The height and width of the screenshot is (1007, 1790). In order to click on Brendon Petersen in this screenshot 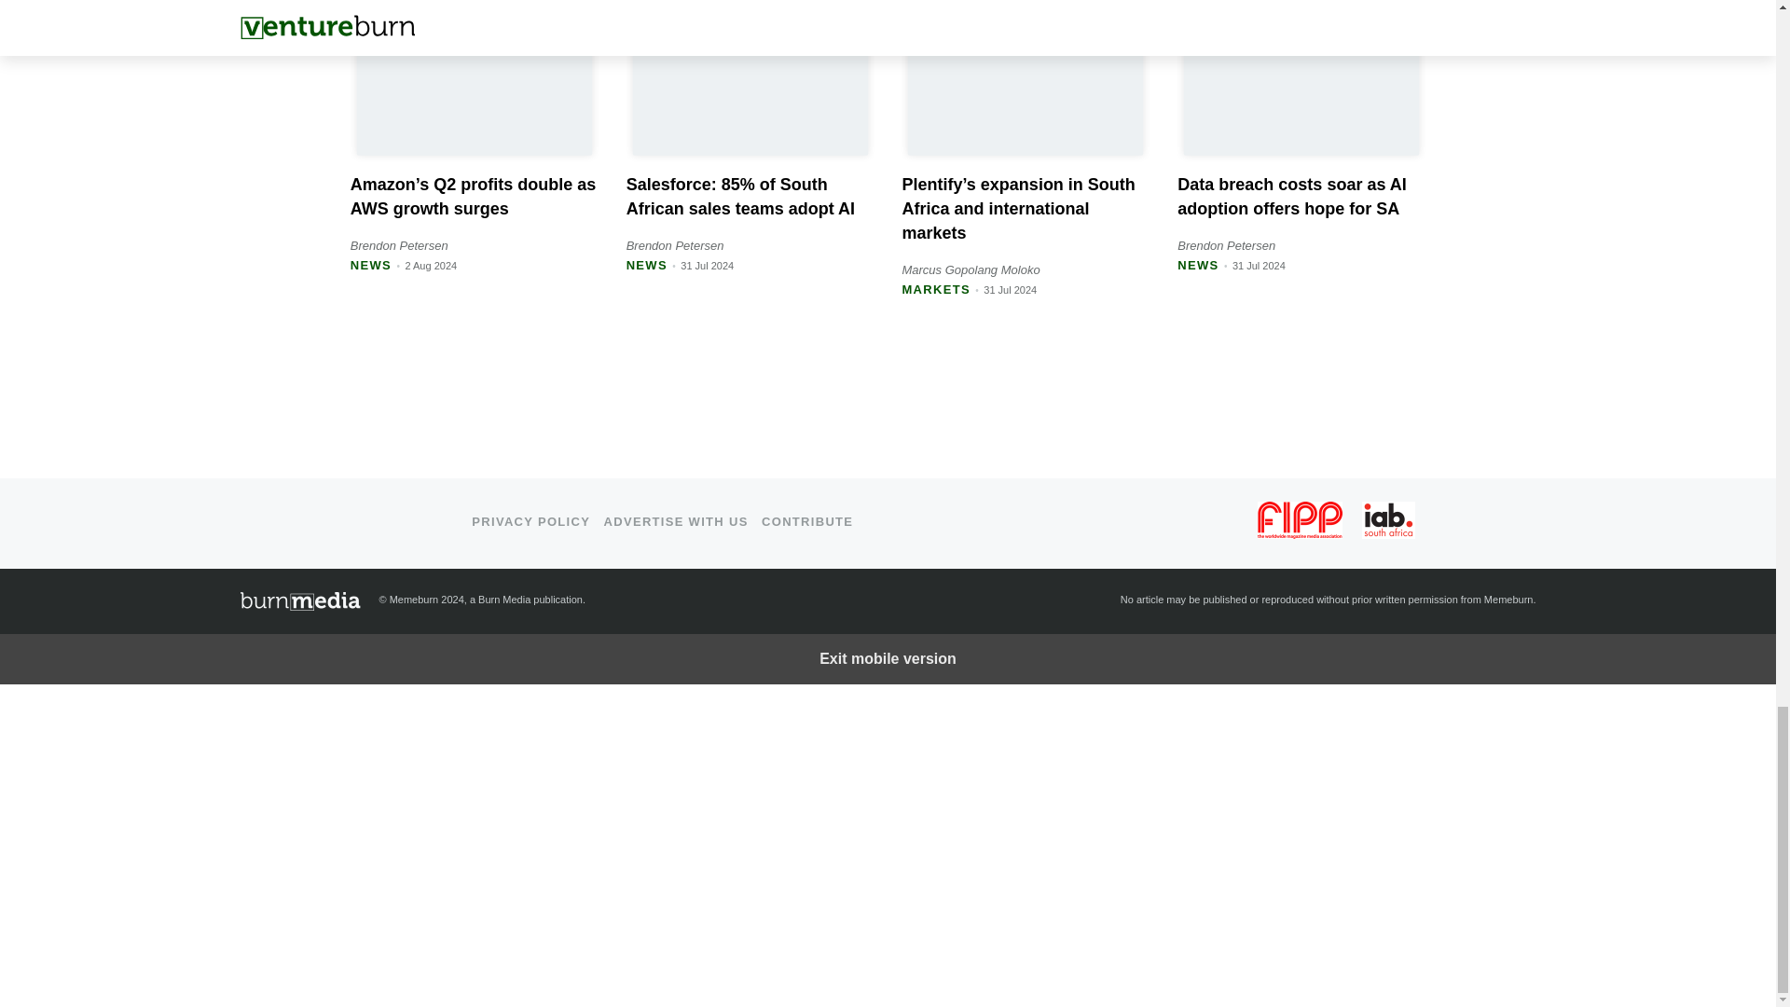, I will do `click(1226, 245)`.